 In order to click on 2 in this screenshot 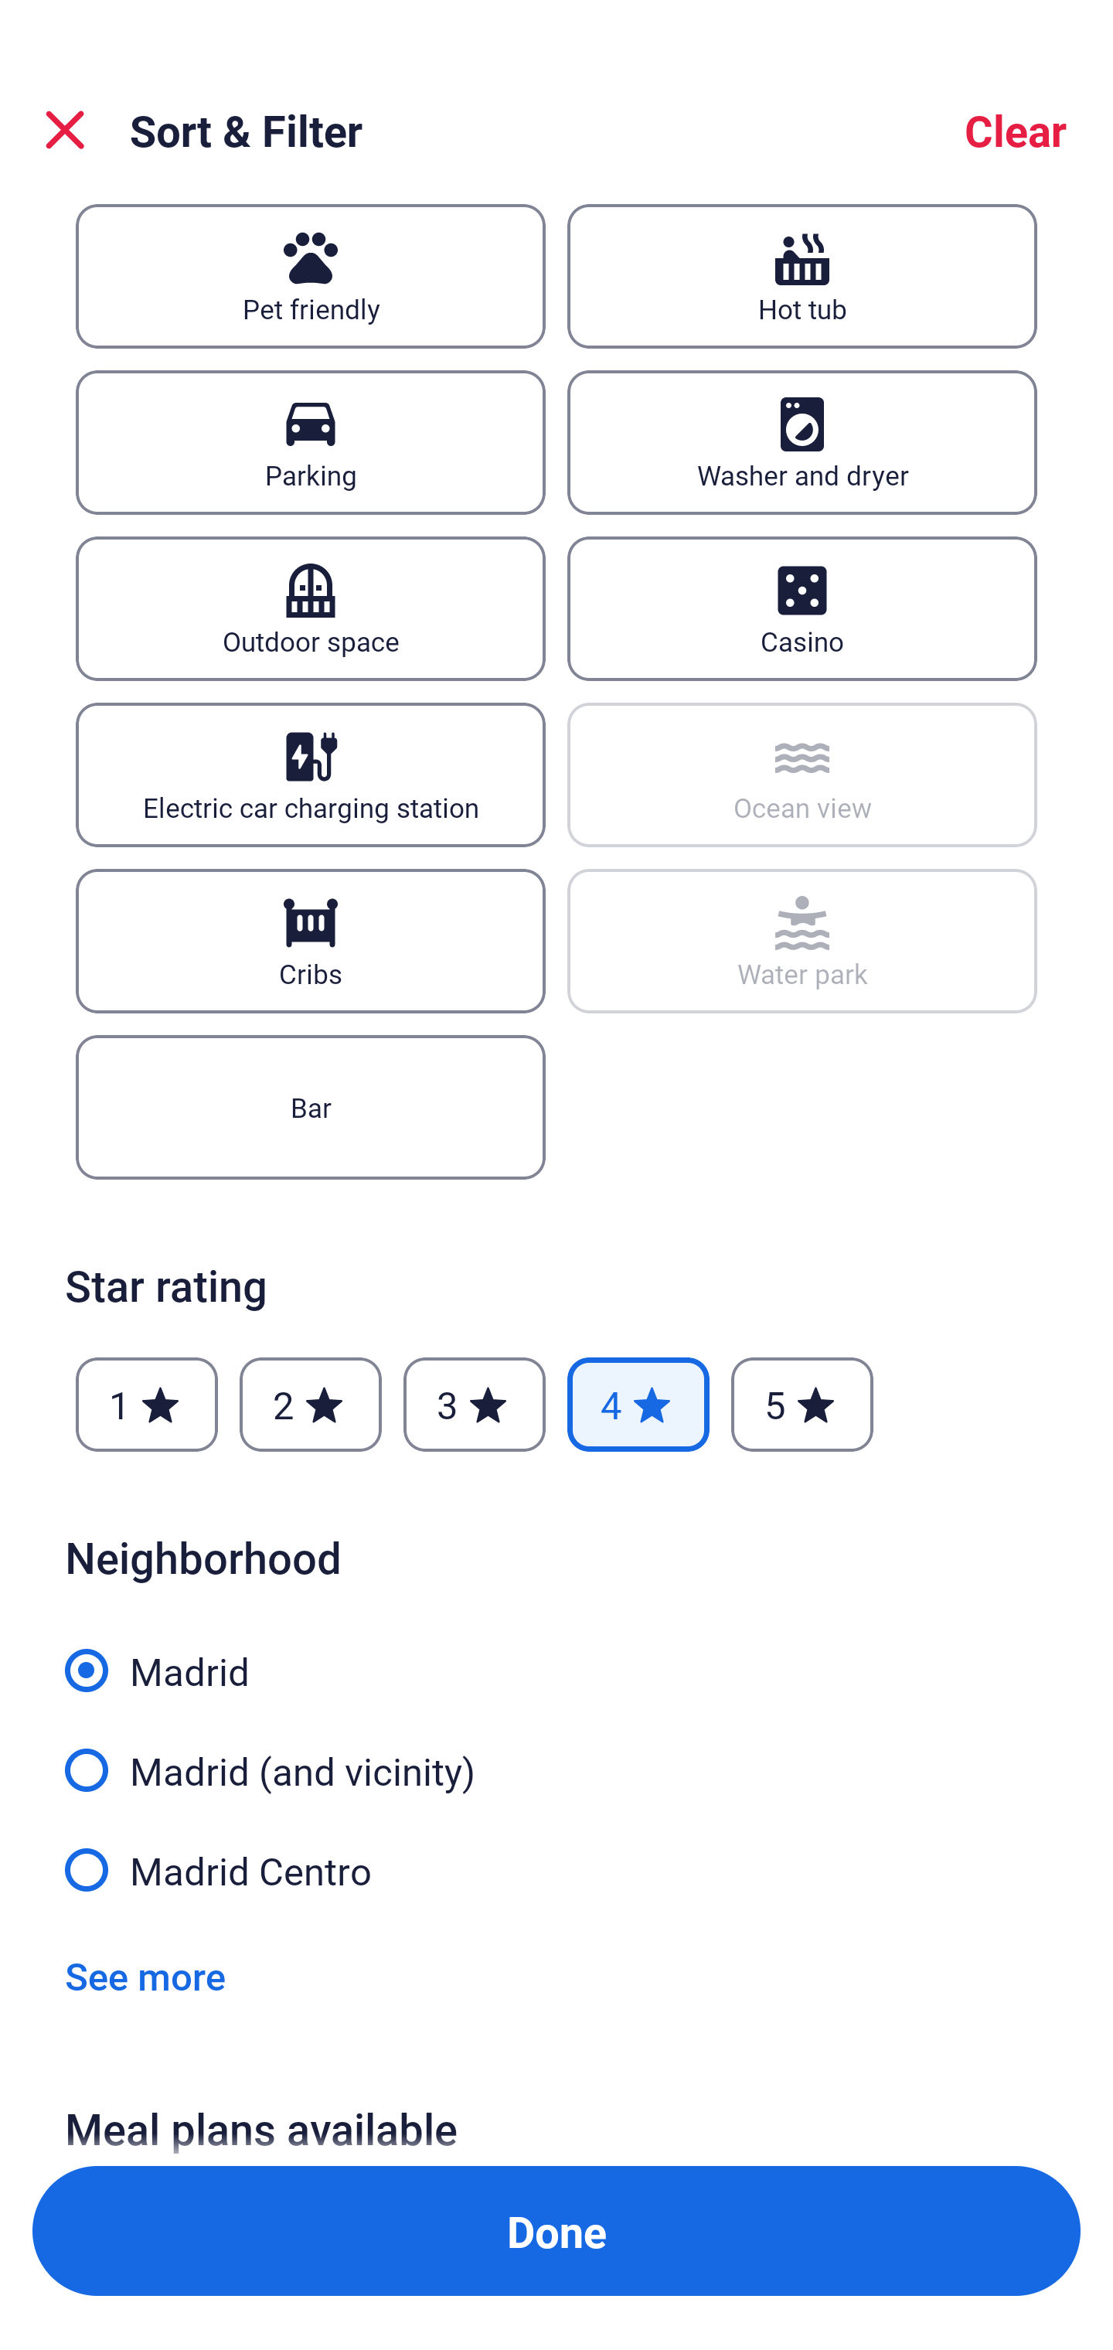, I will do `click(310, 1404)`.